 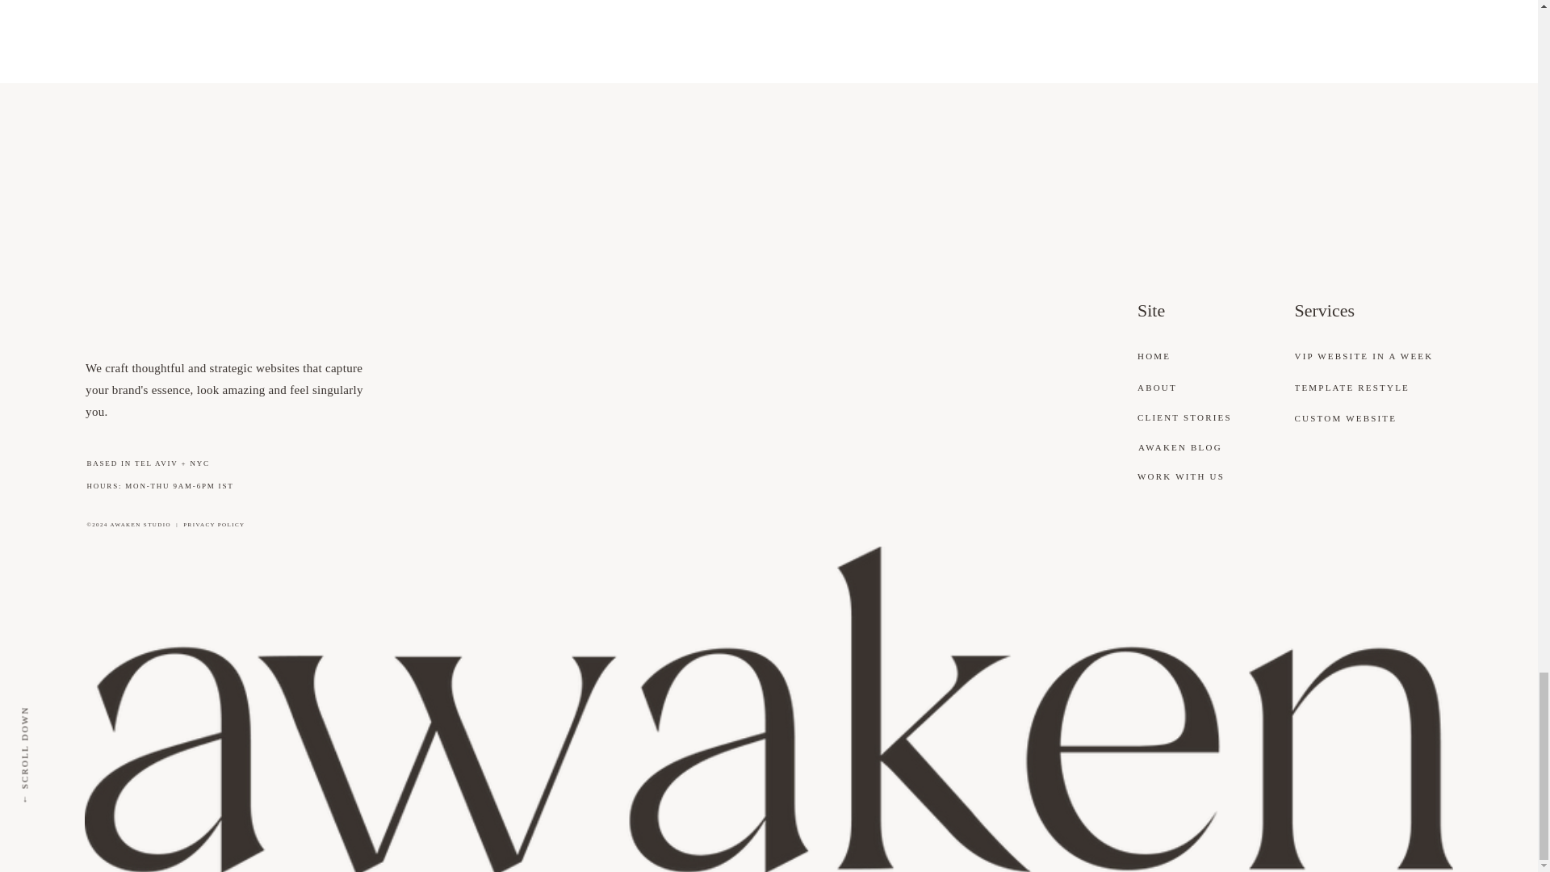 I want to click on TEMPLATE RESTYLE, so click(x=1376, y=388).